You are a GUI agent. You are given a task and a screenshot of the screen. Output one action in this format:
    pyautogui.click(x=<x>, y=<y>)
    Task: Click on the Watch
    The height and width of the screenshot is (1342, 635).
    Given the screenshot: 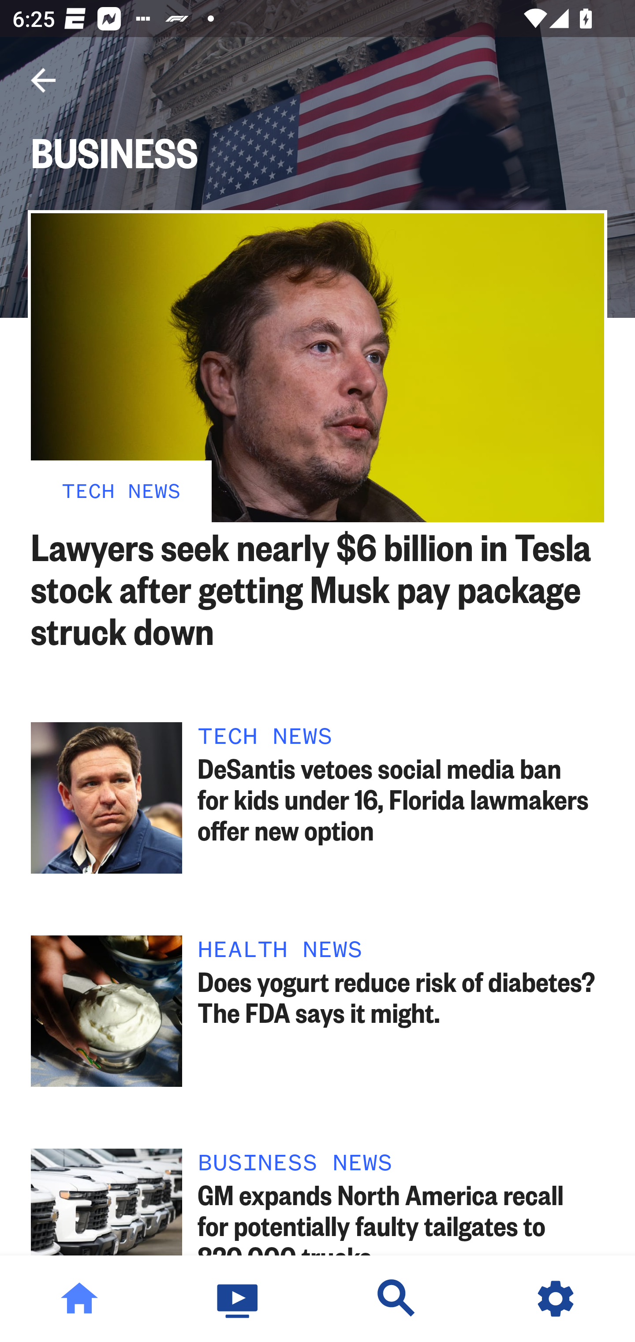 What is the action you would take?
    pyautogui.click(x=238, y=1299)
    